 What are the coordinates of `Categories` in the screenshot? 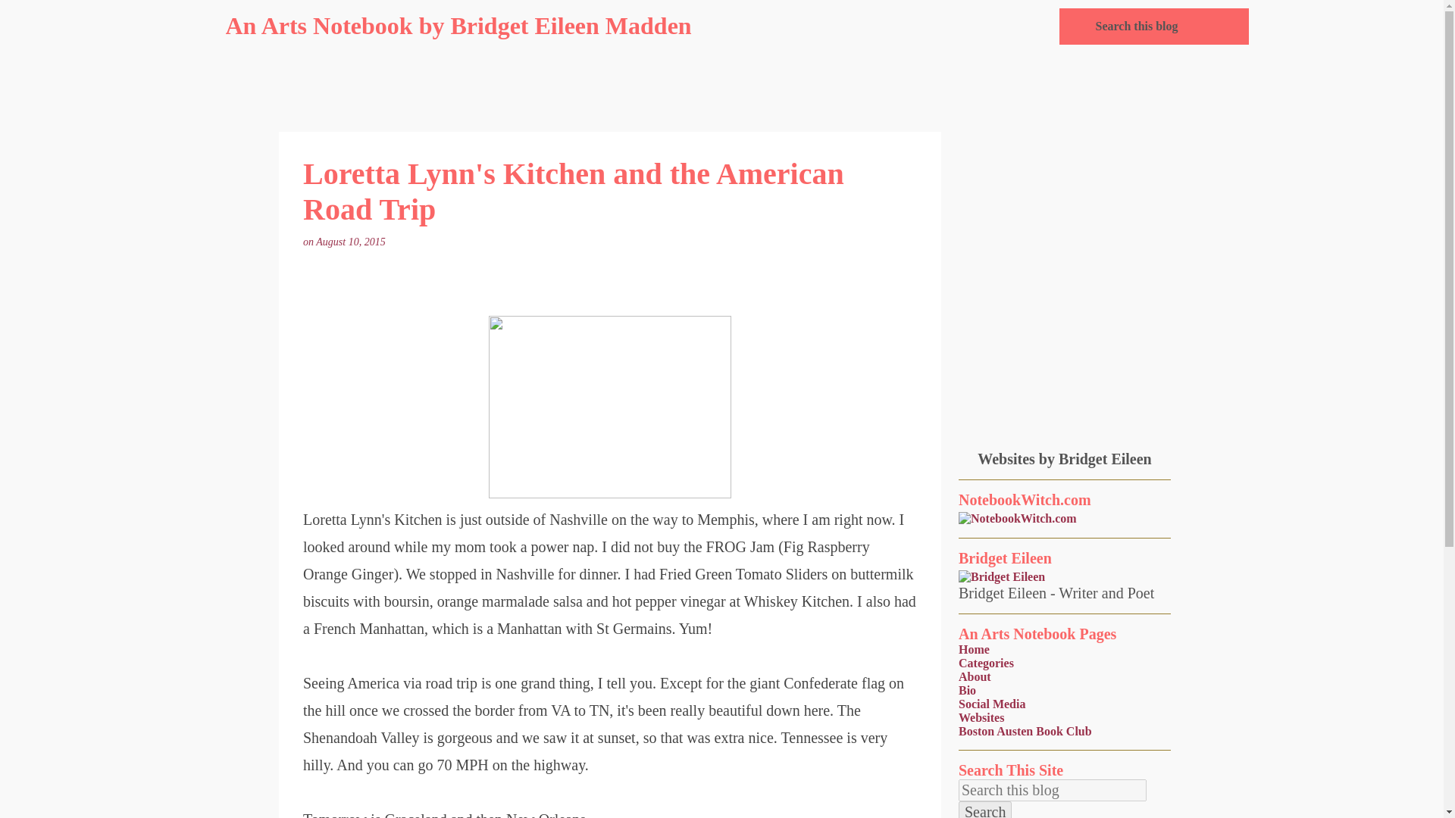 It's located at (987, 663).